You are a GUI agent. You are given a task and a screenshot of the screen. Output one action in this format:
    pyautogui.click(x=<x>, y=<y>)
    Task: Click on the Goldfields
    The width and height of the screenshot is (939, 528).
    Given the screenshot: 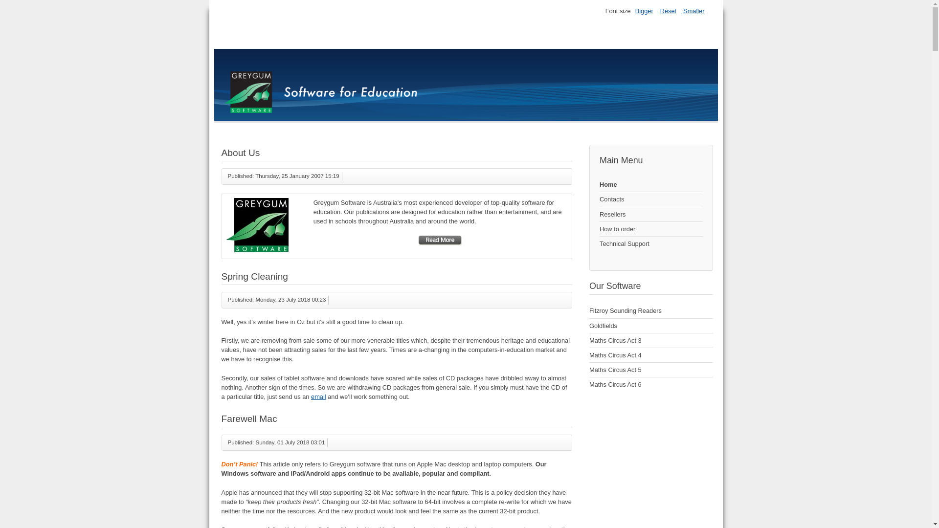 What is the action you would take?
    pyautogui.click(x=651, y=326)
    